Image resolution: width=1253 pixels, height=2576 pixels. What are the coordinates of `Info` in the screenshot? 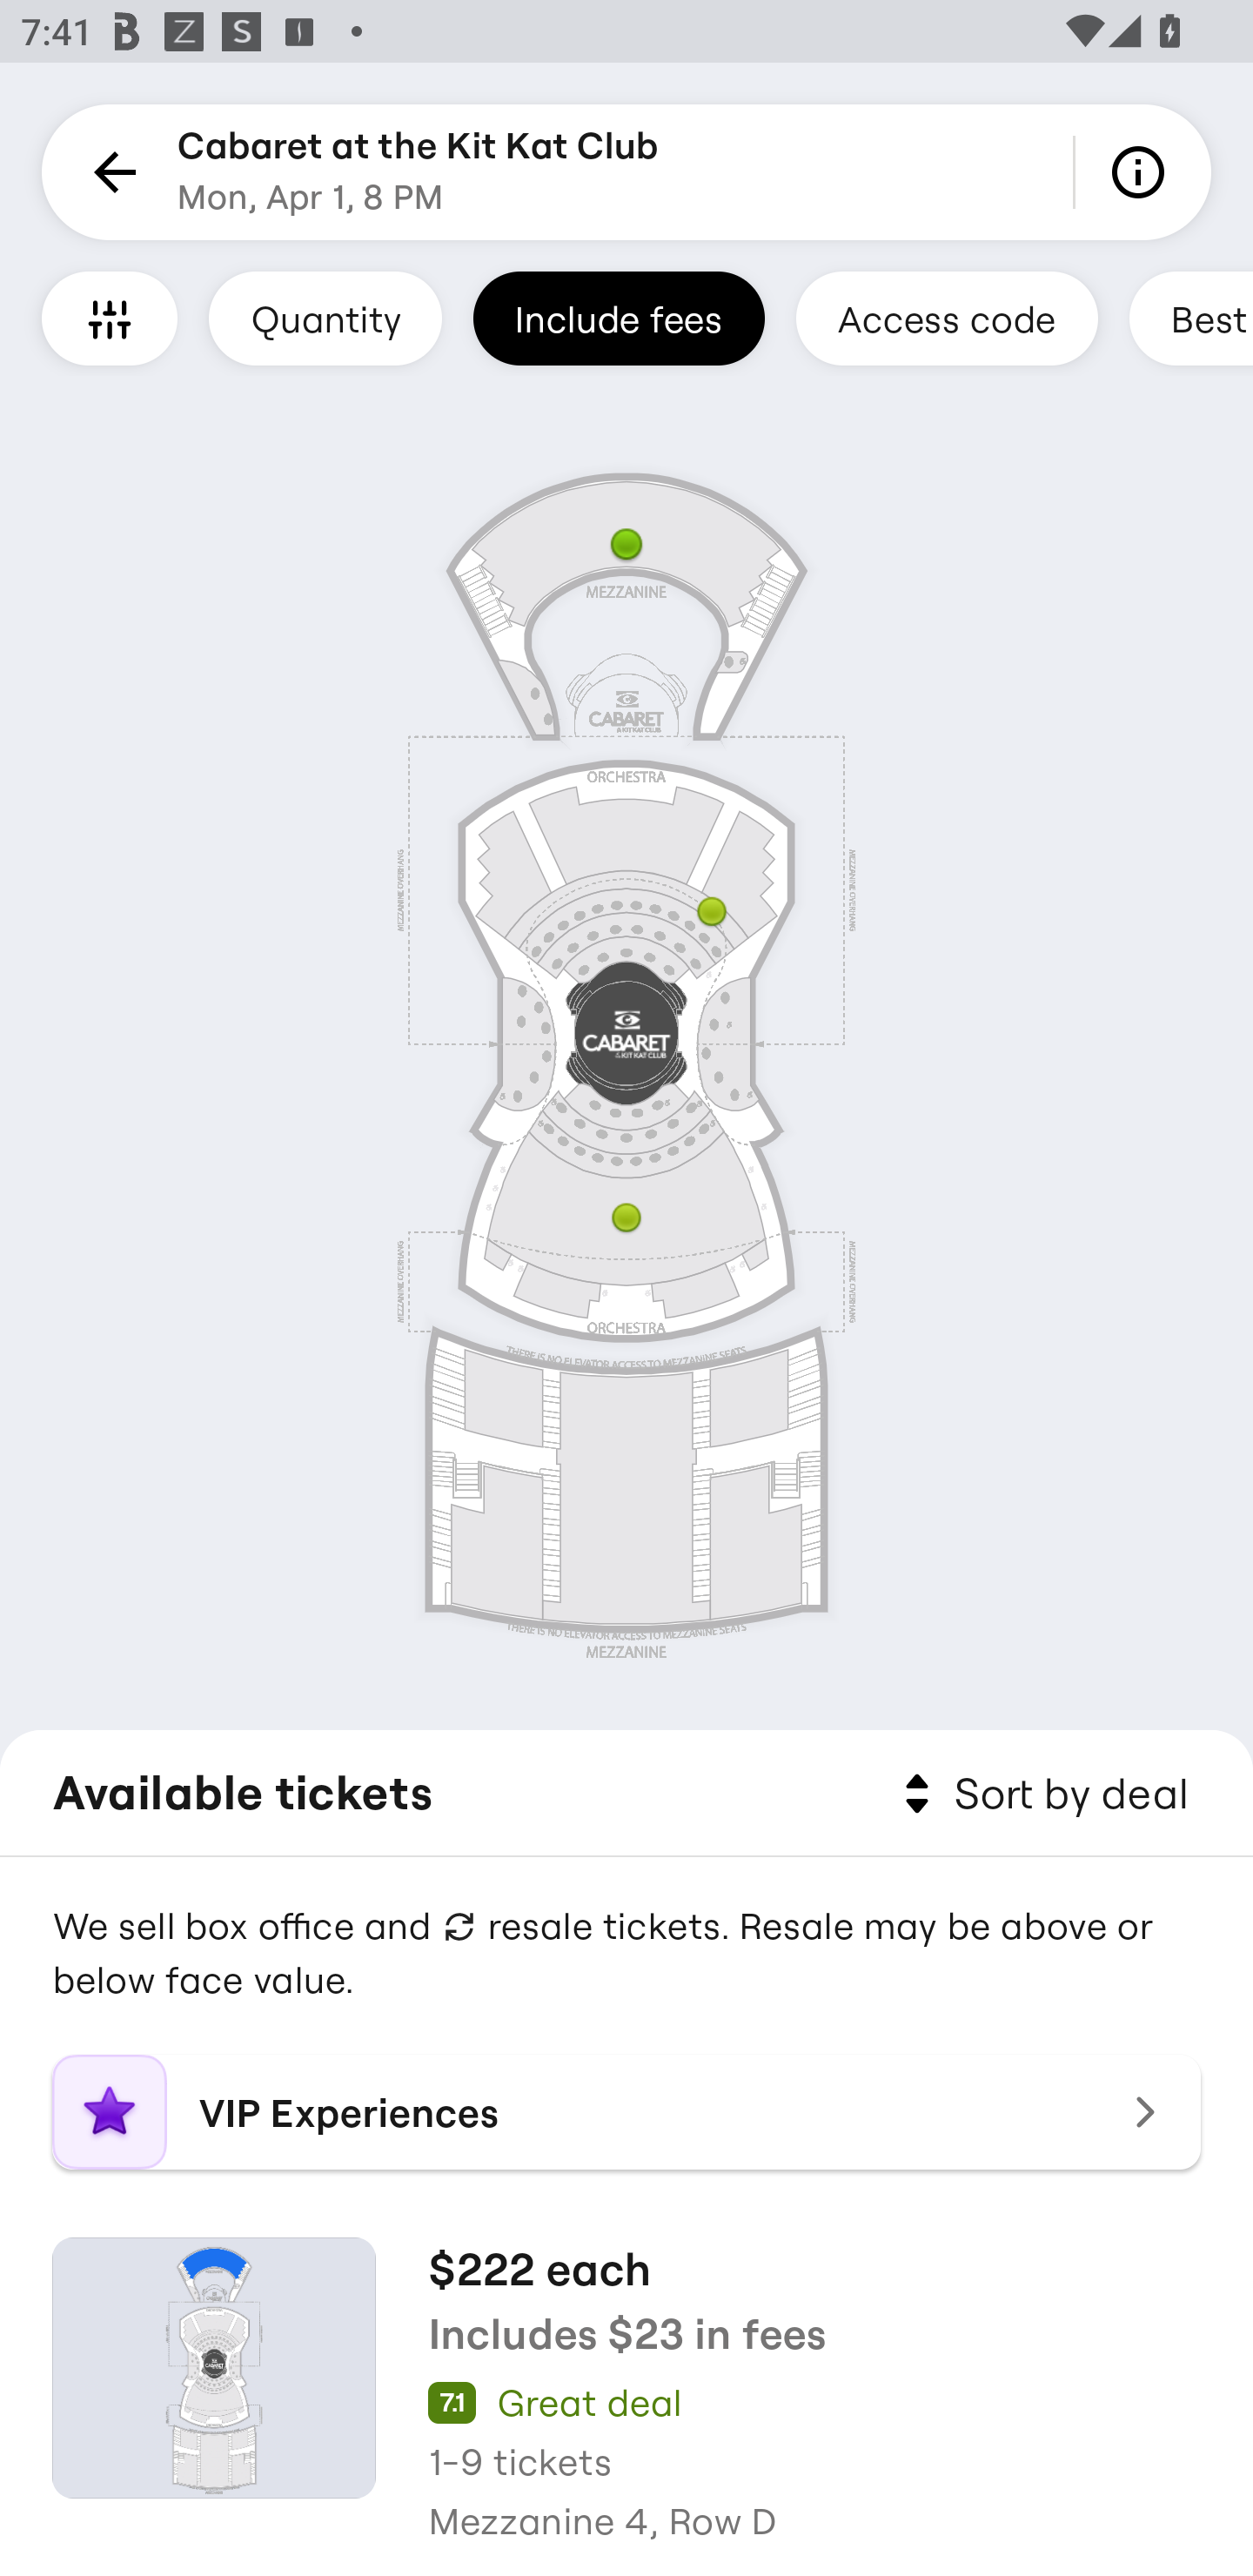 It's located at (1143, 172).